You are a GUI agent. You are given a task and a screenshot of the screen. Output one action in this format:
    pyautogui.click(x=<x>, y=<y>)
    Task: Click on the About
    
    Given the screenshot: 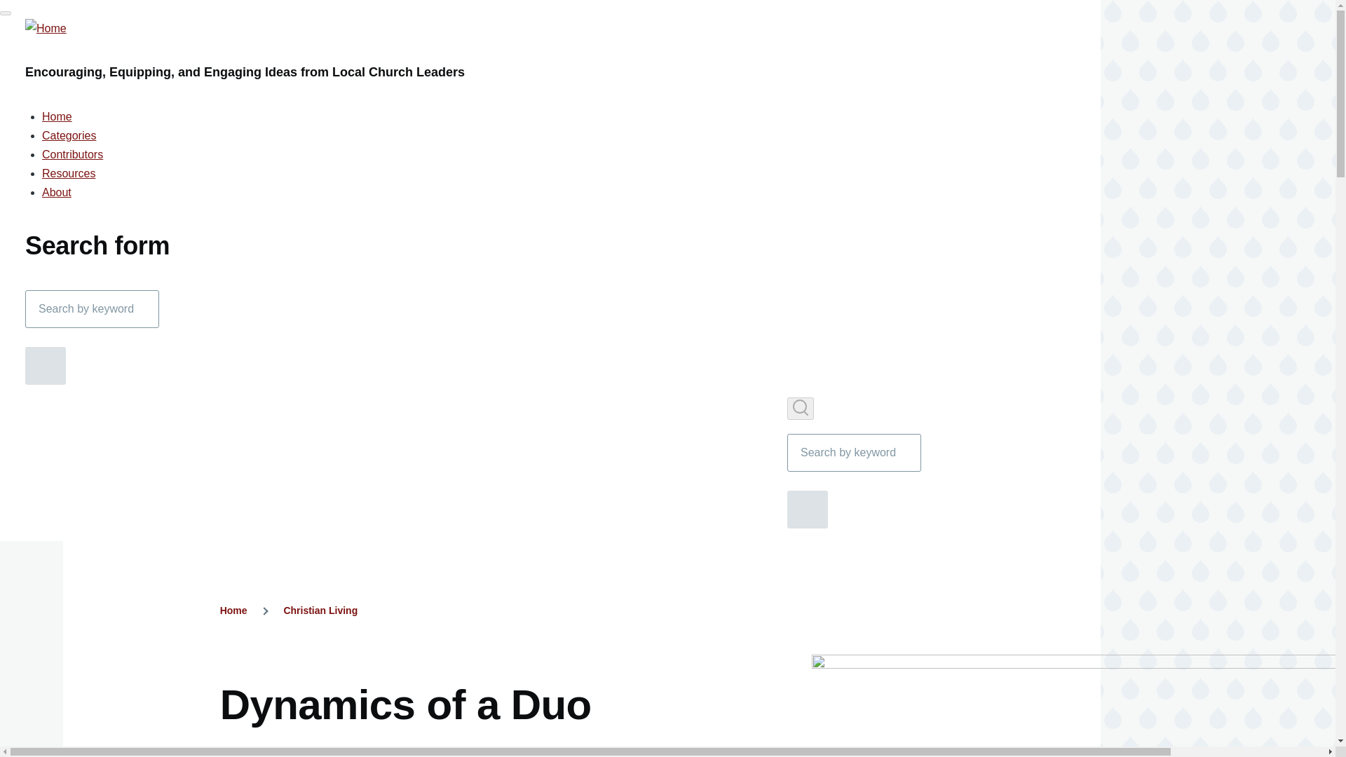 What is the action you would take?
    pyautogui.click(x=56, y=192)
    